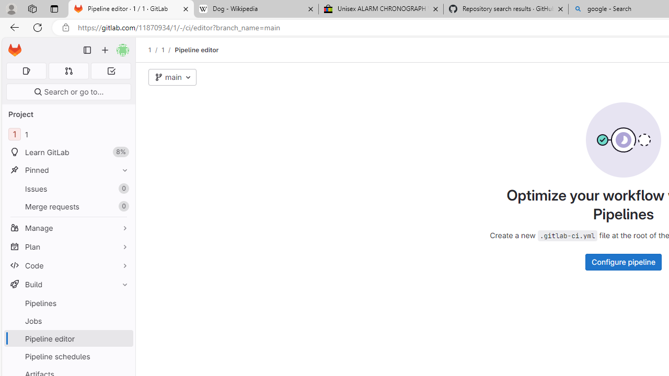 The height and width of the screenshot is (376, 669). Describe the element at coordinates (68, 356) in the screenshot. I see `Pipeline schedules` at that location.